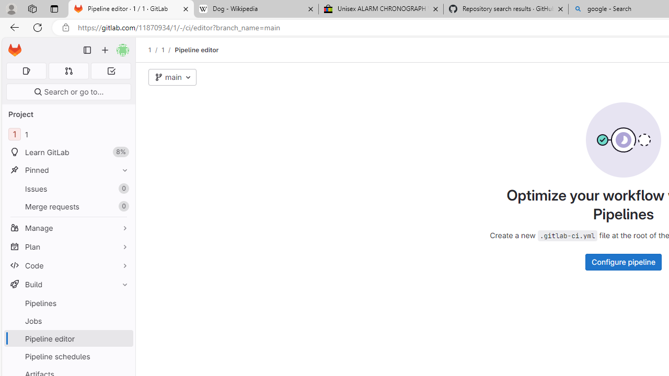 The height and width of the screenshot is (376, 669). Describe the element at coordinates (68, 356) in the screenshot. I see `Pipeline schedules` at that location.